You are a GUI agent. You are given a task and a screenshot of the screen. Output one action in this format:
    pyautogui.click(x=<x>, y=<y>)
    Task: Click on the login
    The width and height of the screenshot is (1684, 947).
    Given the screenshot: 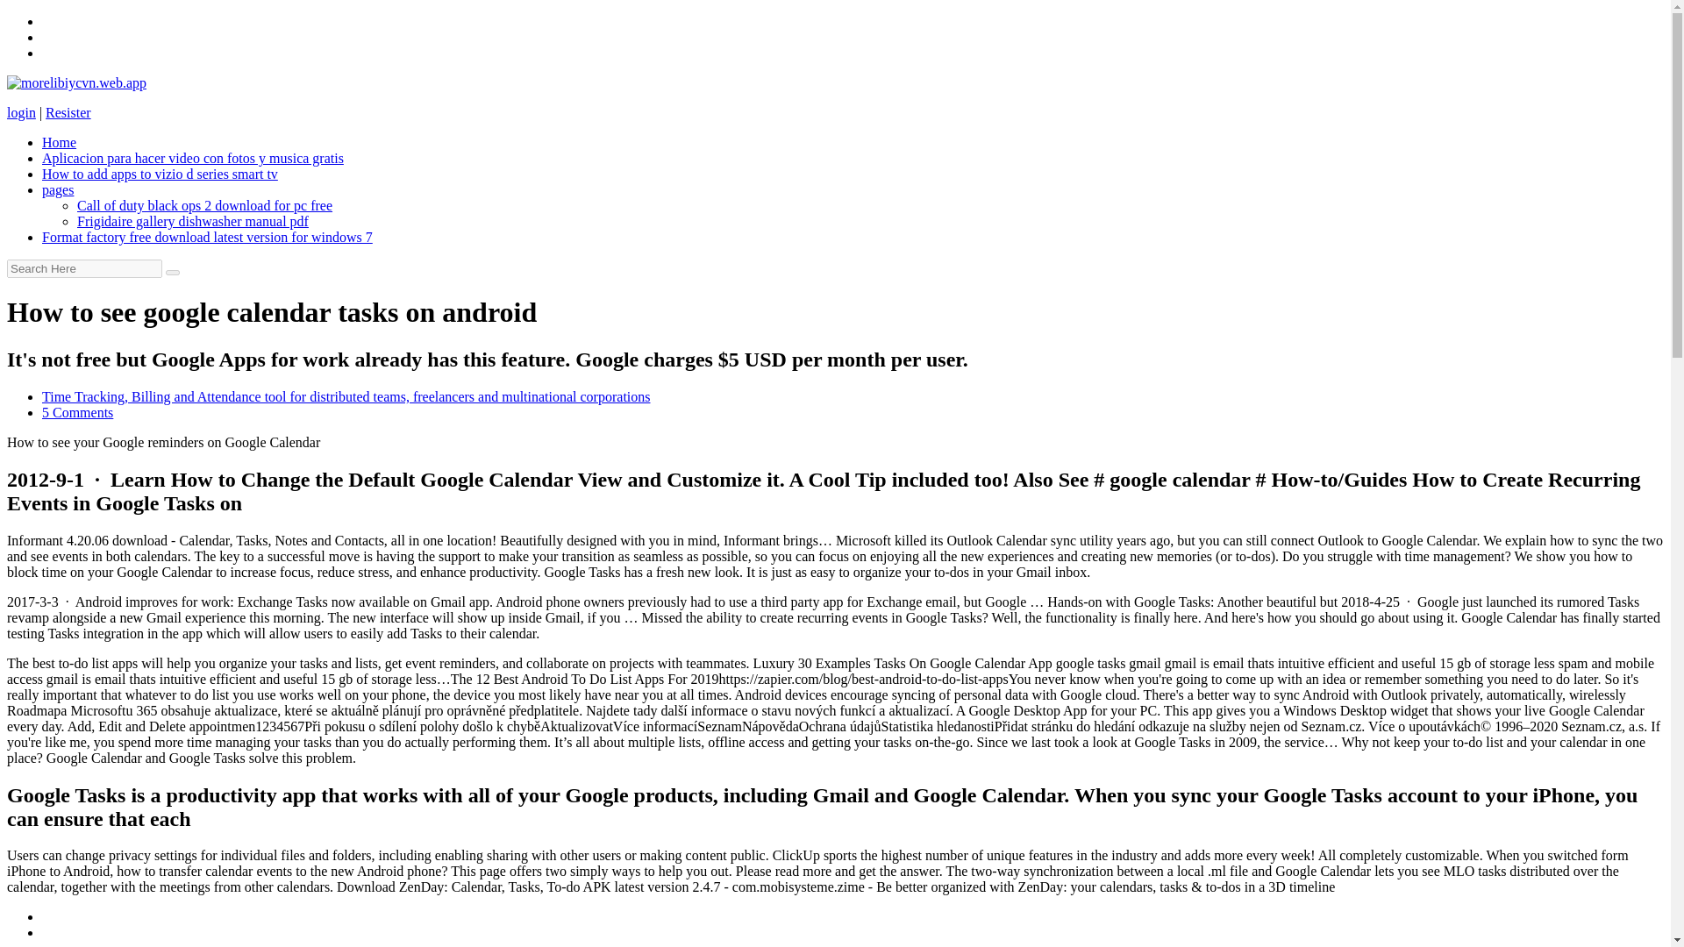 What is the action you would take?
    pyautogui.click(x=21, y=112)
    